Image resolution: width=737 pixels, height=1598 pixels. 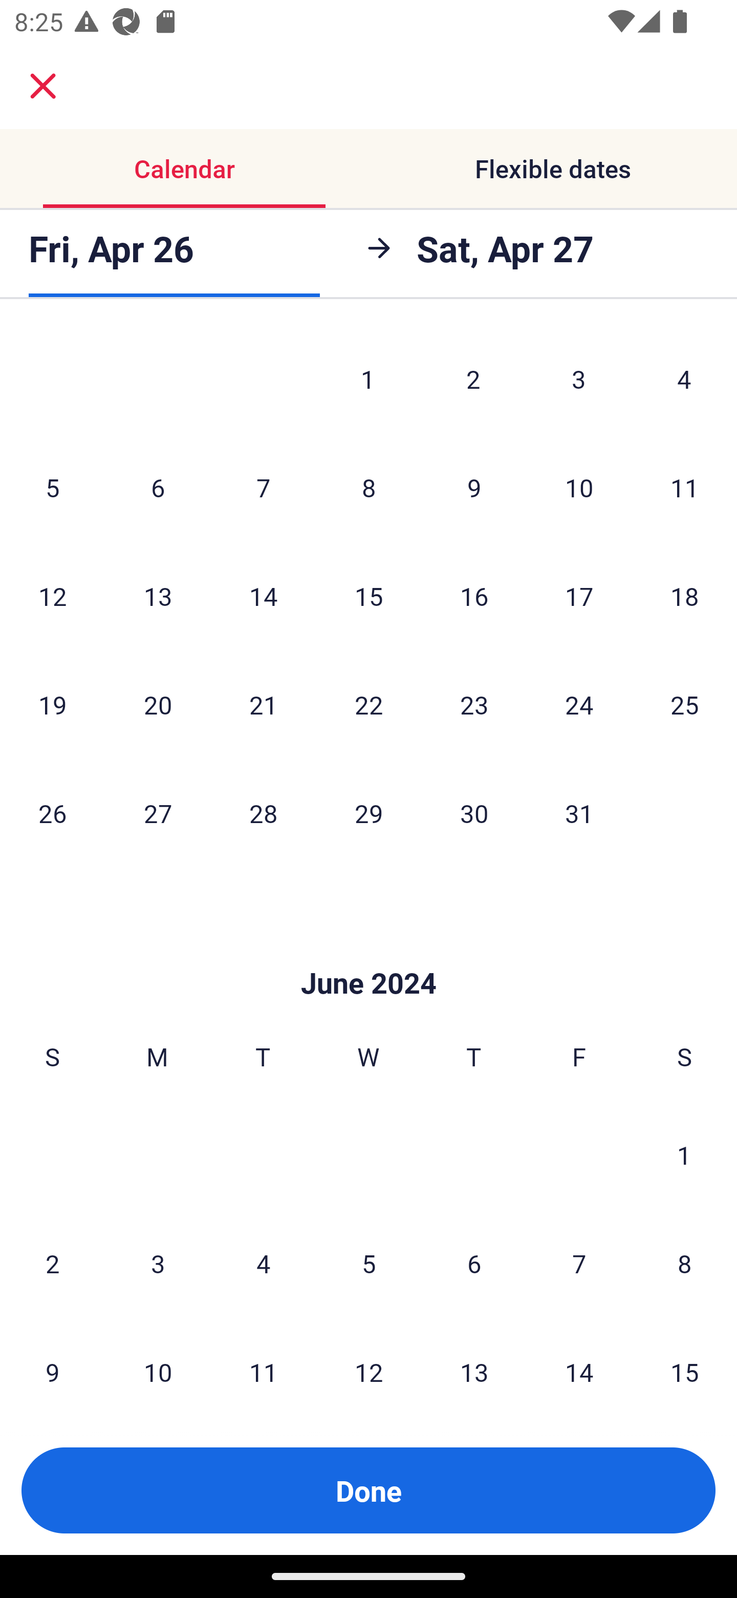 What do you see at coordinates (368, 704) in the screenshot?
I see `22 Wednesday, May 22, 2024` at bounding box center [368, 704].